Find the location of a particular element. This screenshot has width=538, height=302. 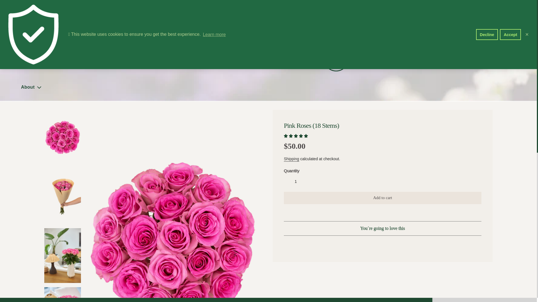

About is located at coordinates (32, 87).